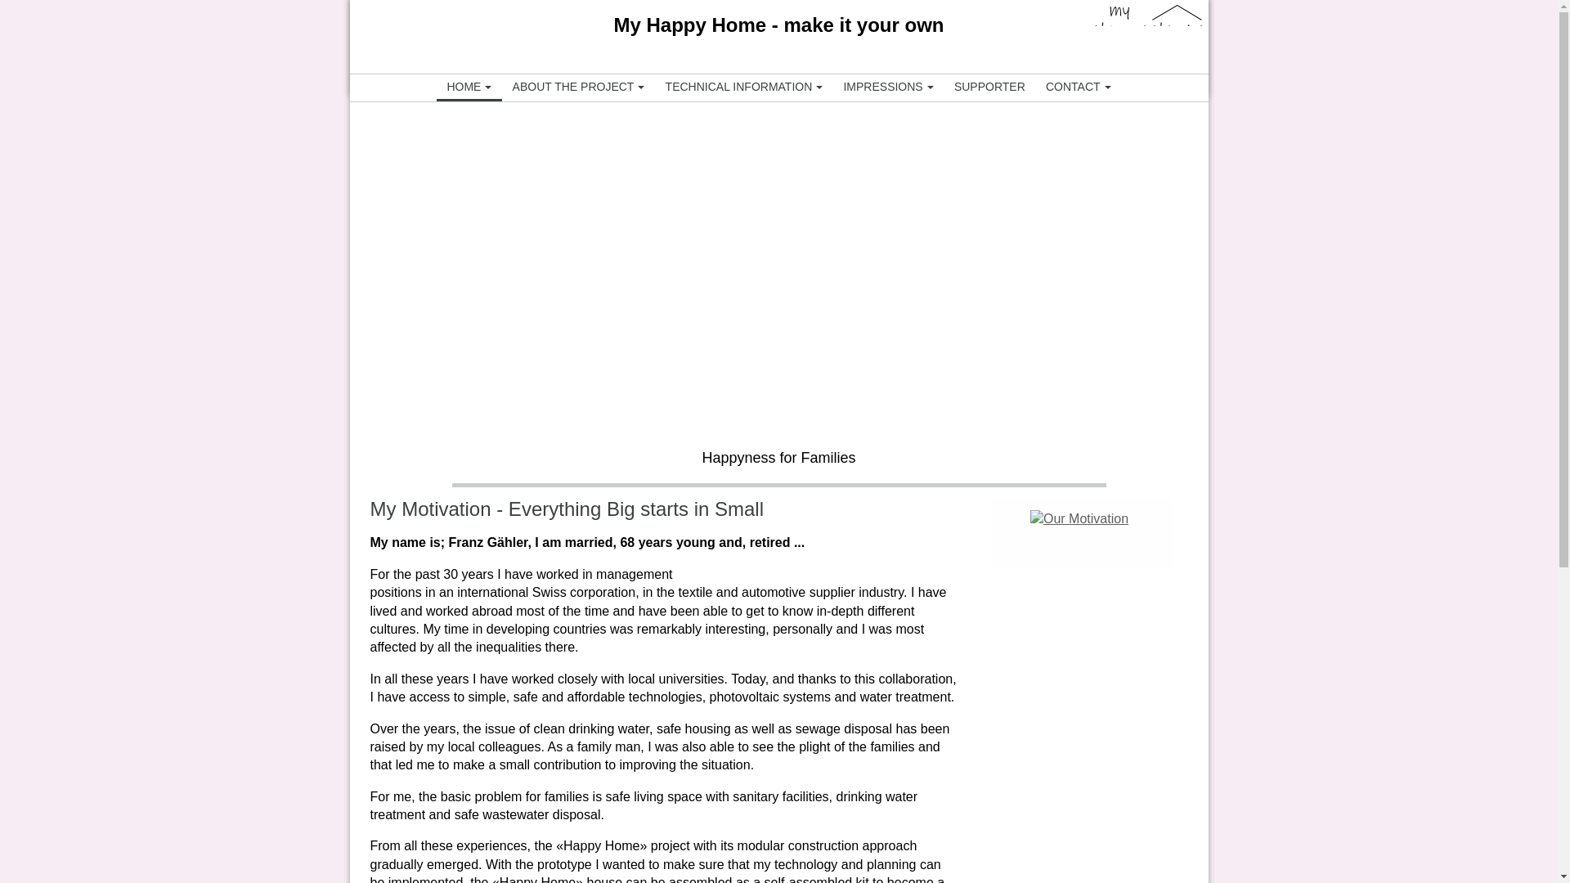  Describe the element at coordinates (1078, 86) in the screenshot. I see `CONTACT` at that location.